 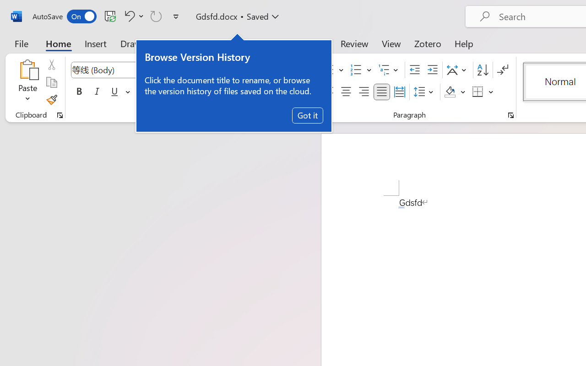 I want to click on Bold, so click(x=79, y=92).